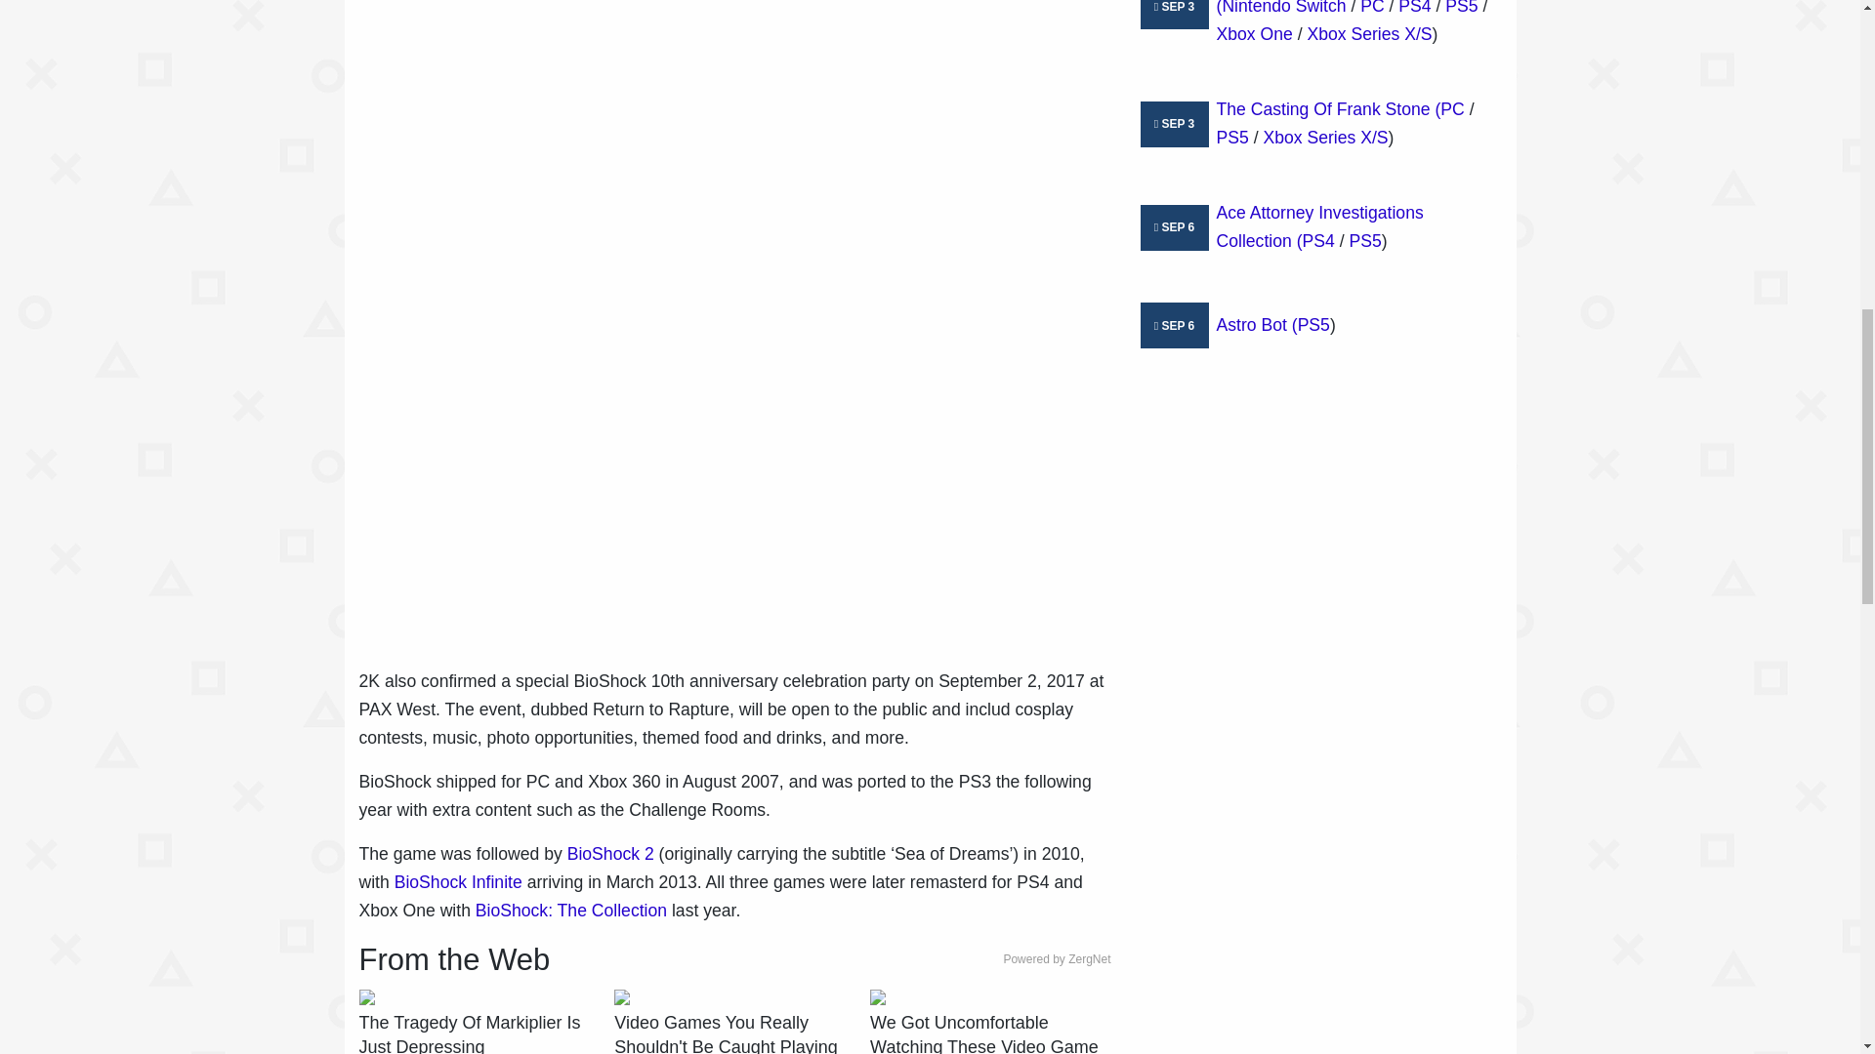  Describe the element at coordinates (989, 1033) in the screenshot. I see `We Got Uncomfortable Watching These Video Game Scenes` at that location.